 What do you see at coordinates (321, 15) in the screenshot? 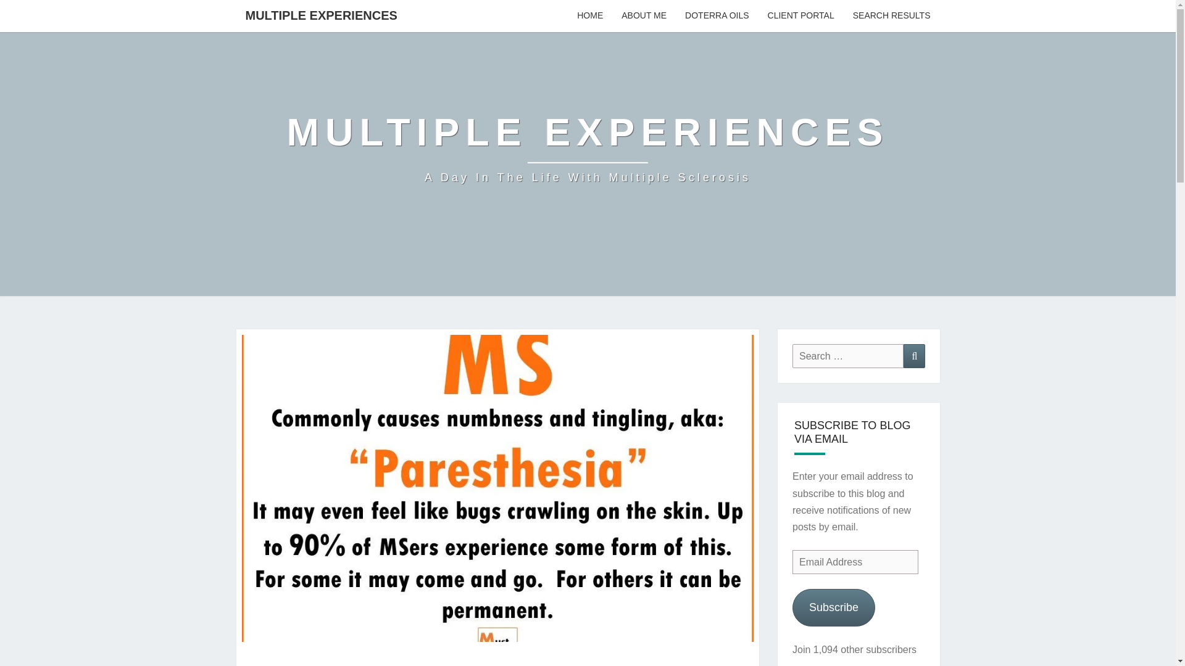
I see `MULTIPLE EXPERIENCES` at bounding box center [321, 15].